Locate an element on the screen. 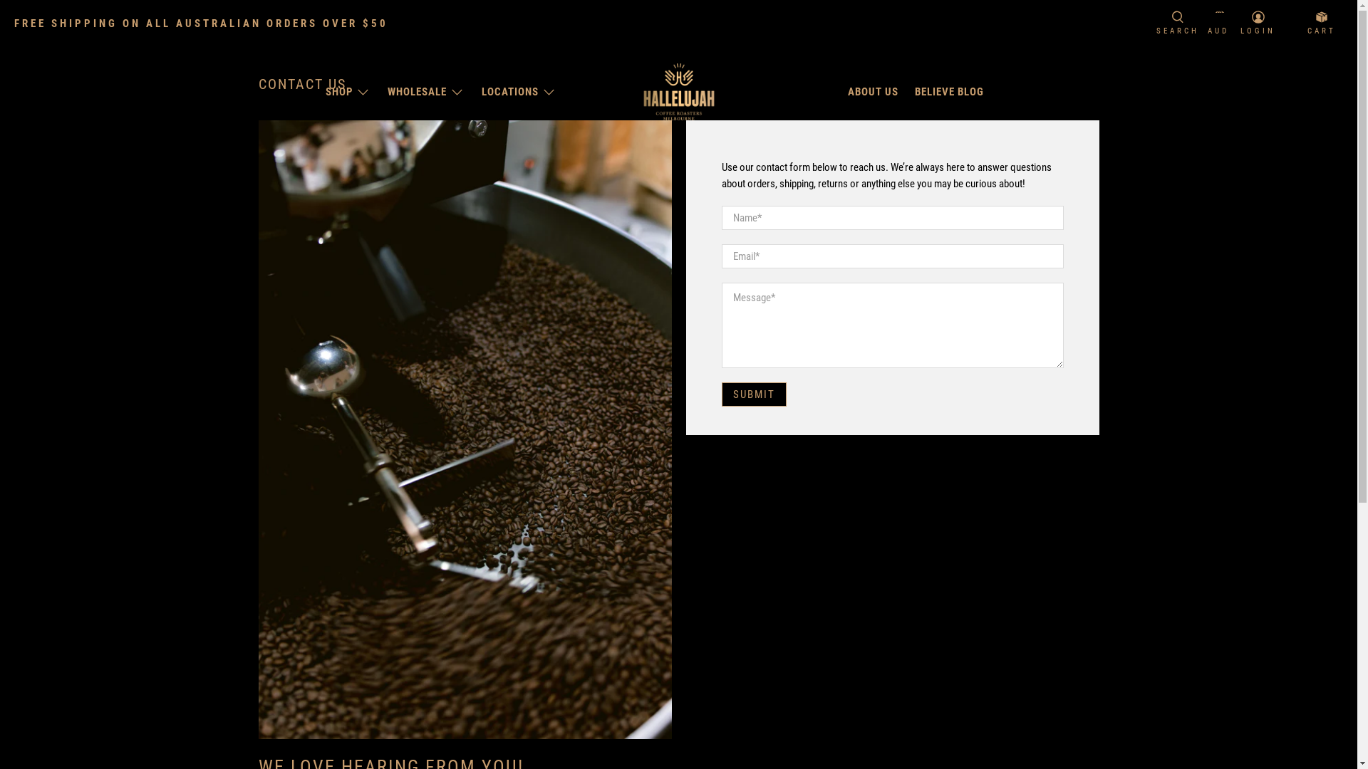 The image size is (1368, 769). WHOLESALE is located at coordinates (427, 92).